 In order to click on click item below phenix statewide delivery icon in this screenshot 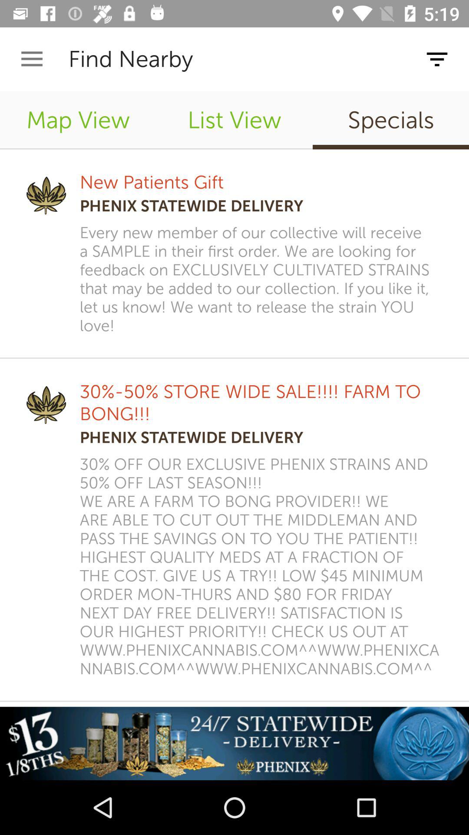, I will do `click(263, 279)`.